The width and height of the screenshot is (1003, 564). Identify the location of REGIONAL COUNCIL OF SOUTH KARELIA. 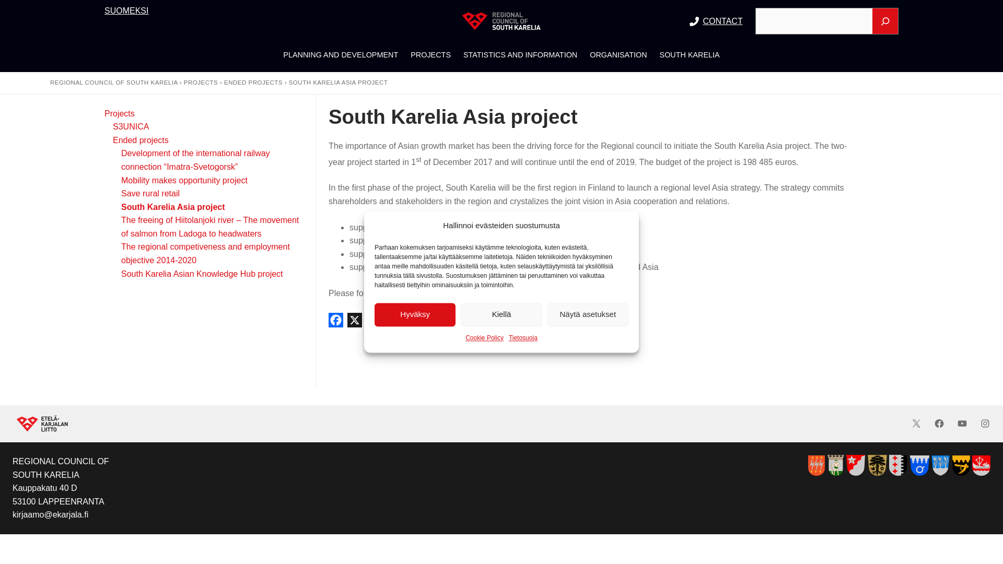
(114, 83).